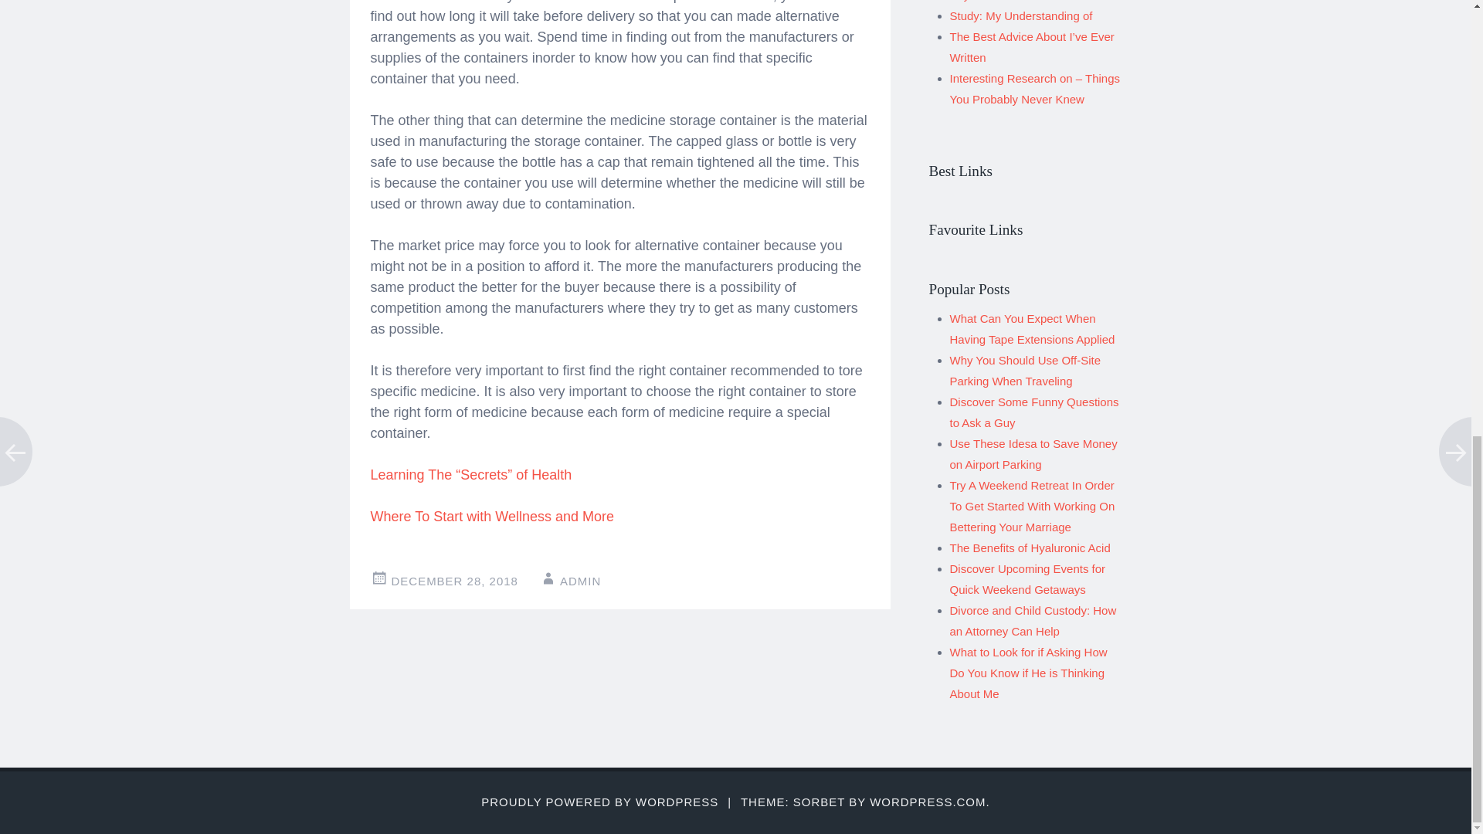 This screenshot has width=1483, height=834. I want to click on View all posts by admin, so click(580, 581).